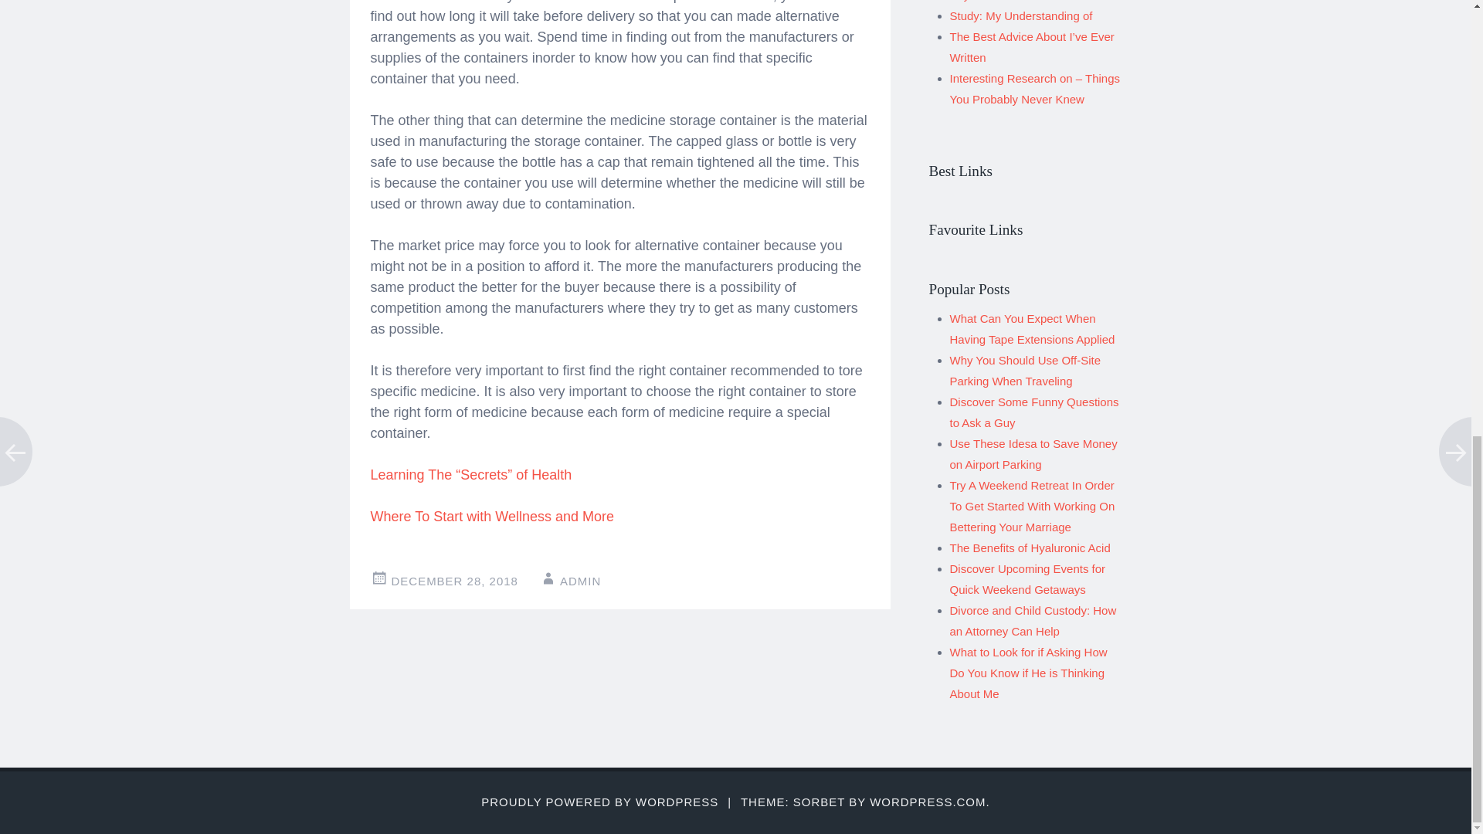 This screenshot has width=1483, height=834. I want to click on View all posts by admin, so click(580, 581).